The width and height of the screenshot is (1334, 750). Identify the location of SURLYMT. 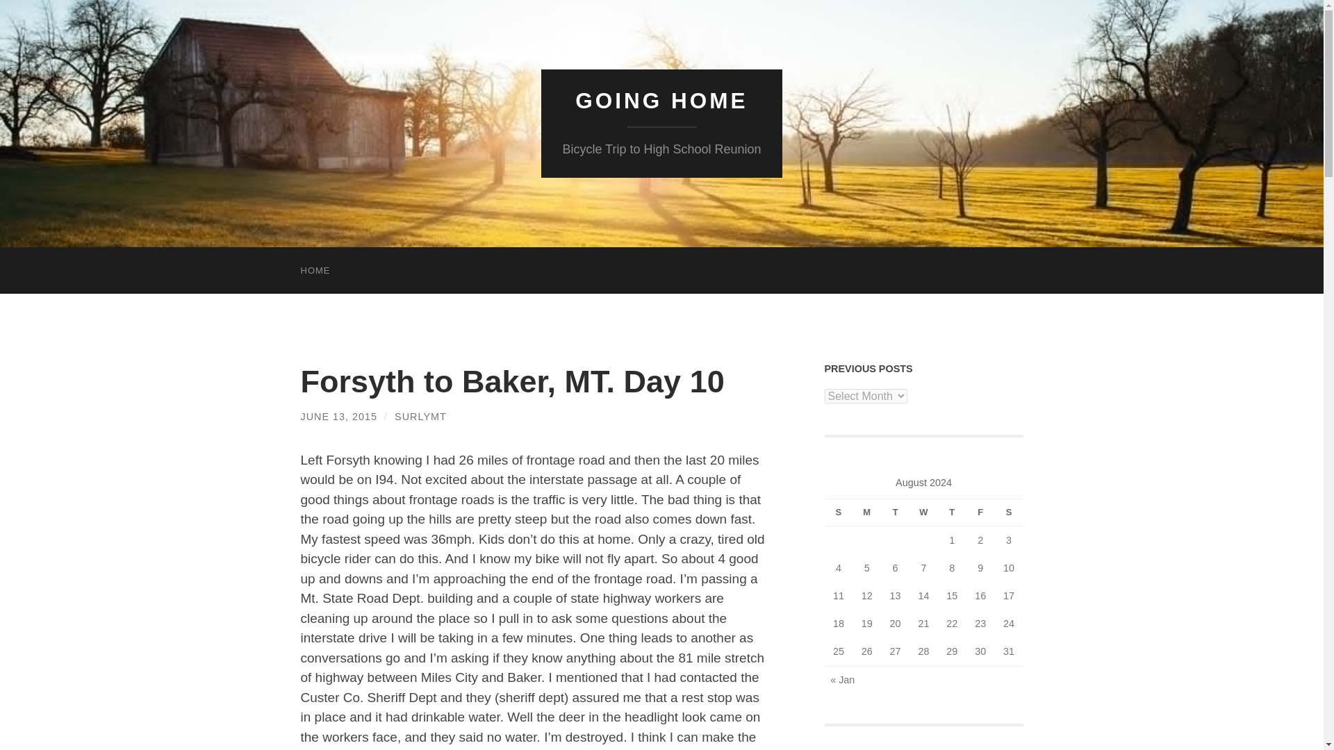
(421, 417).